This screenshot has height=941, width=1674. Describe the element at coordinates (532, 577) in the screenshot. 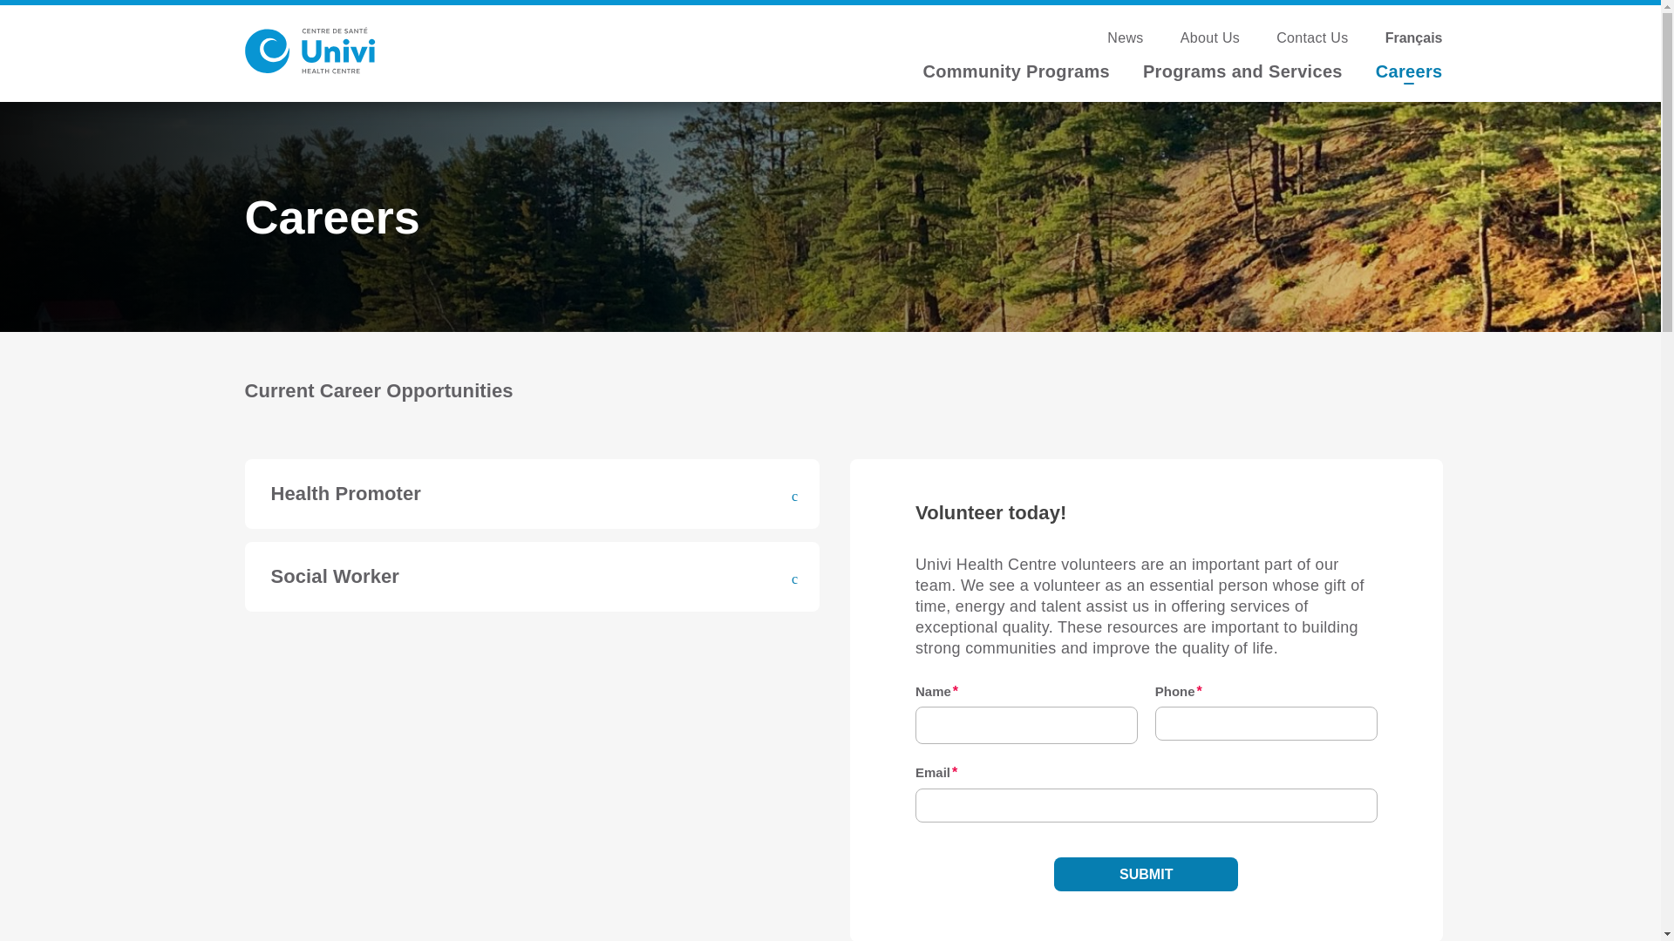

I see `Social Worker` at that location.